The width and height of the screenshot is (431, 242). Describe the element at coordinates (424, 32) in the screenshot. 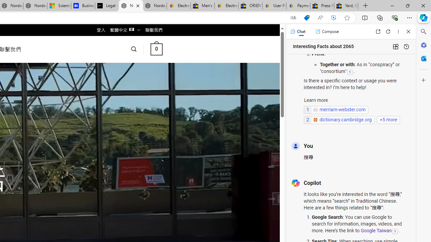

I see `Minimize Search pane` at that location.